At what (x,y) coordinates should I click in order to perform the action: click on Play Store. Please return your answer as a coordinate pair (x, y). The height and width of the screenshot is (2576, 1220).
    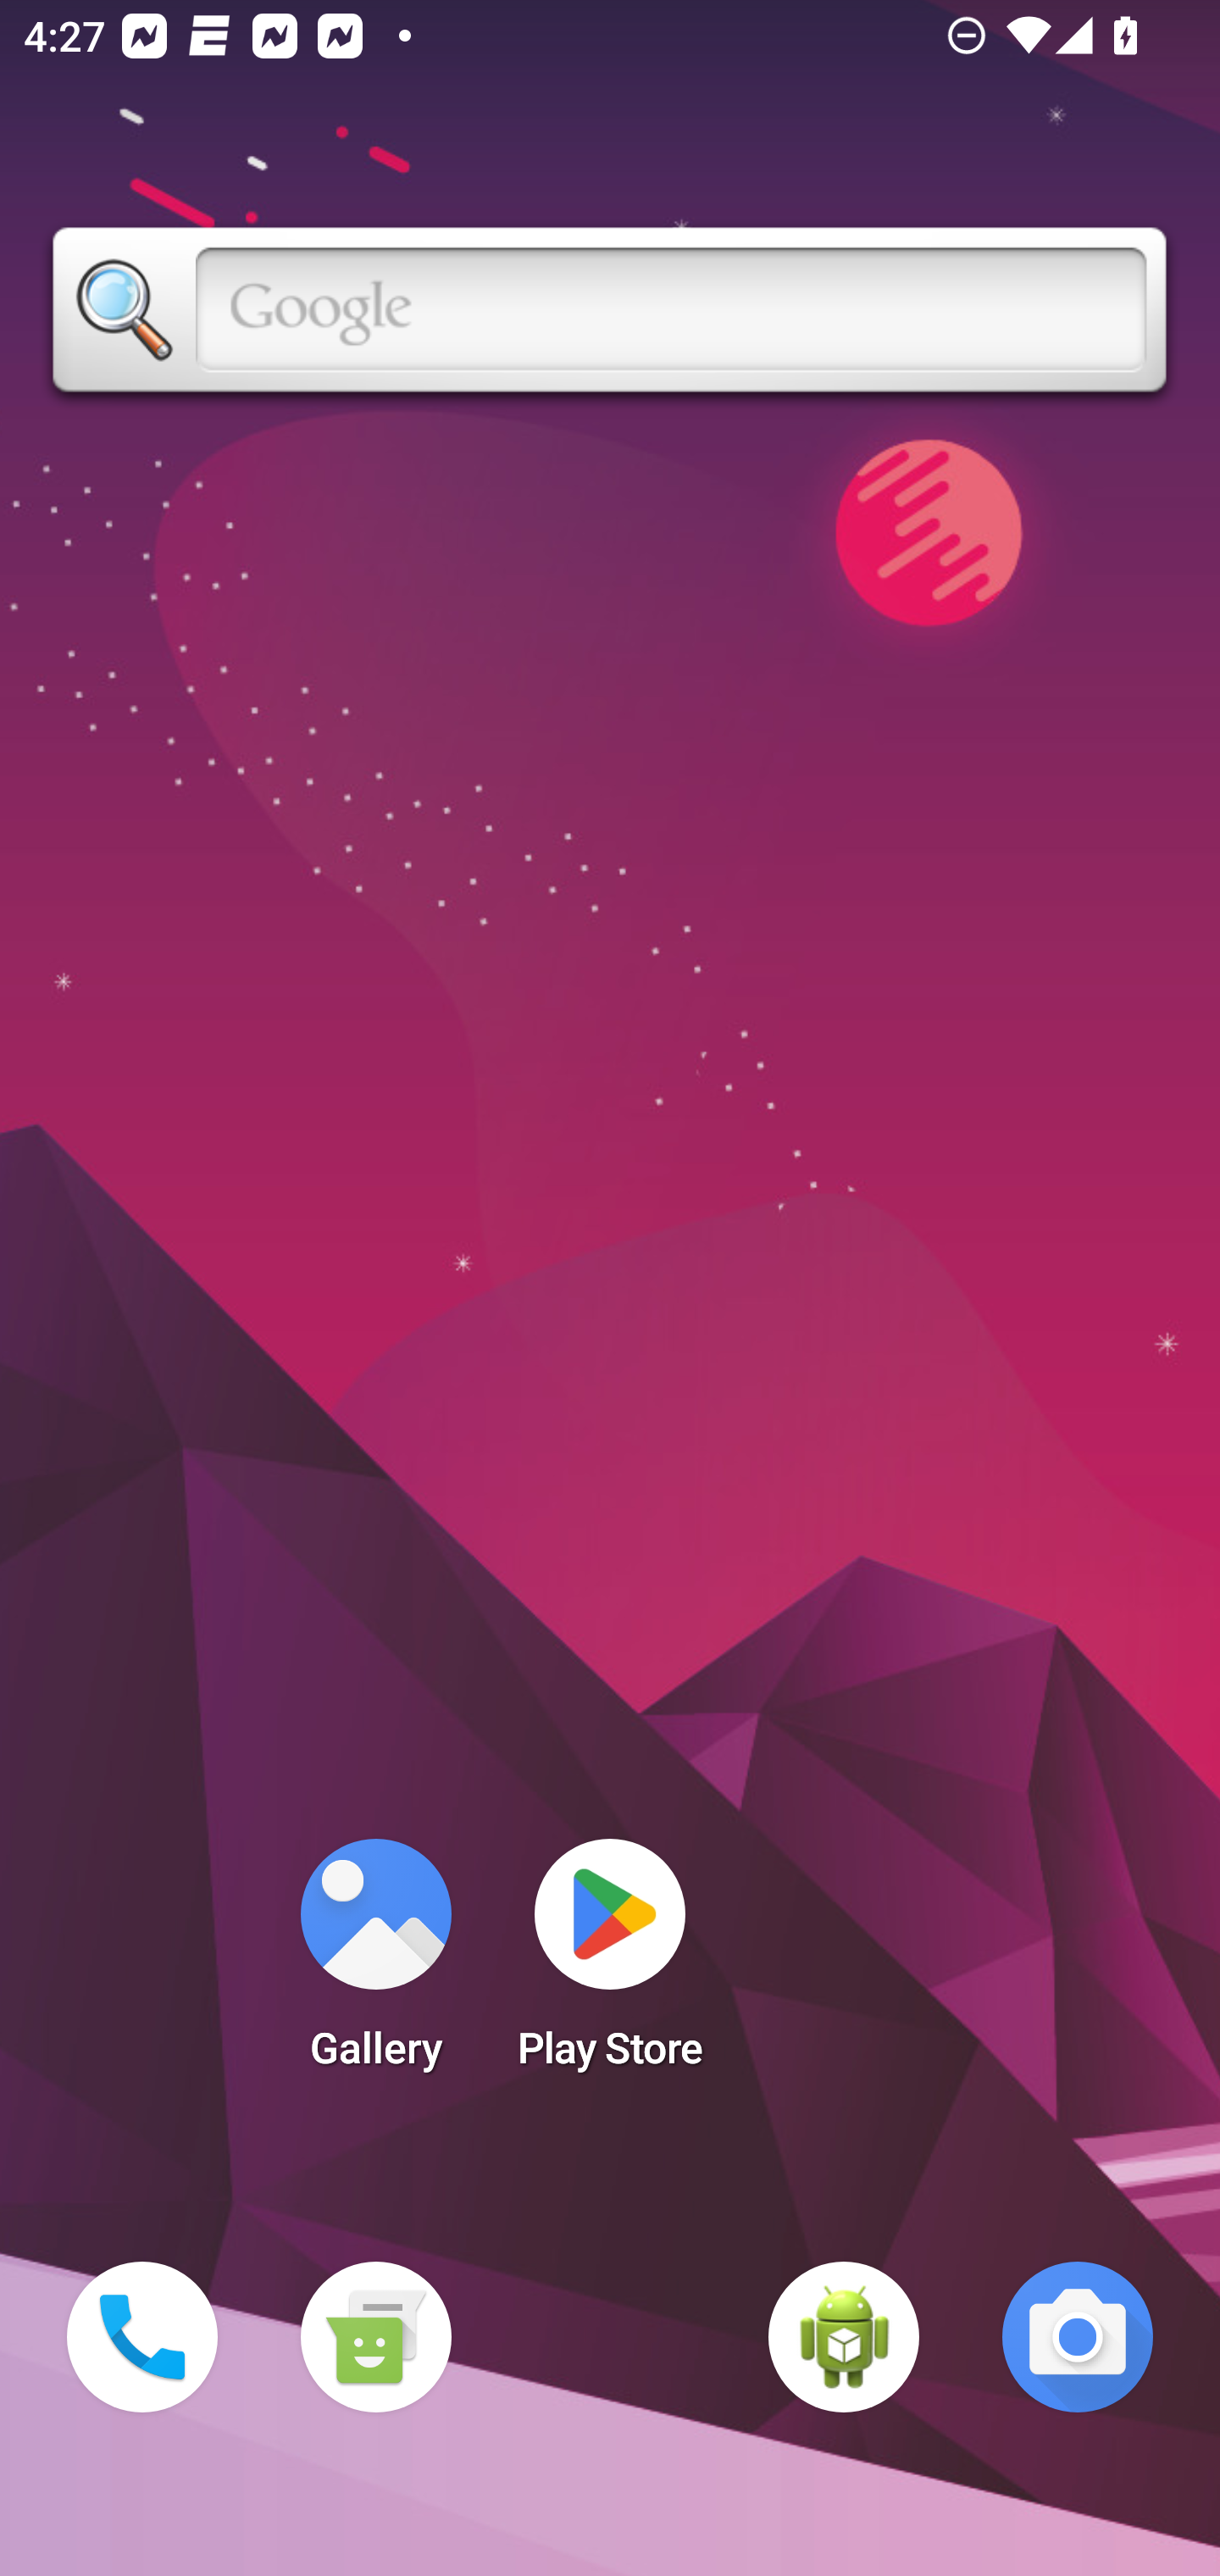
    Looking at the image, I should click on (610, 1964).